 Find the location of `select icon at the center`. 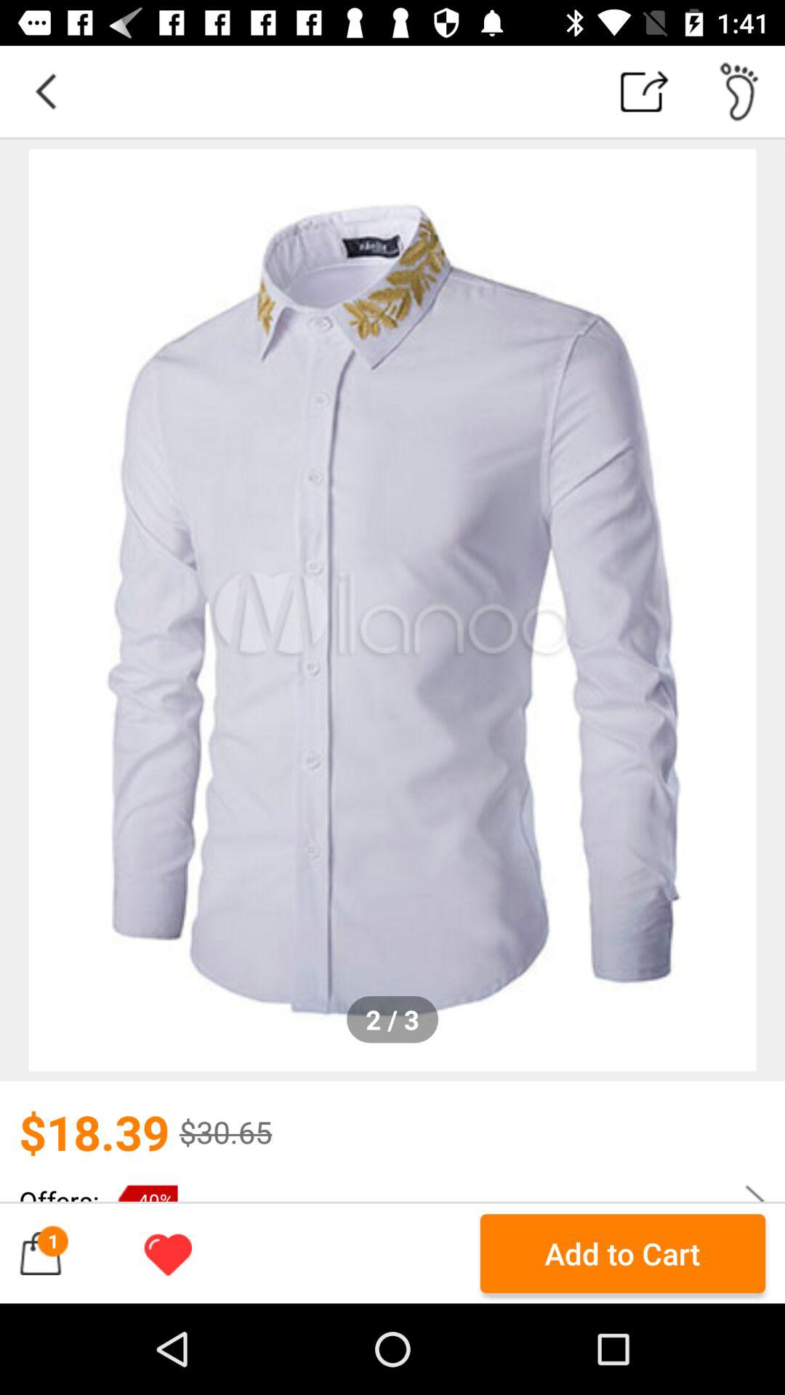

select icon at the center is located at coordinates (392, 610).